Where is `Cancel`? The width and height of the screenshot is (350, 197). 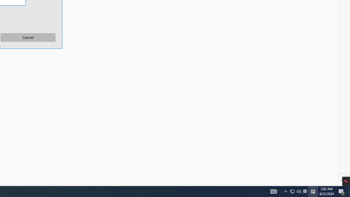 Cancel is located at coordinates (28, 37).